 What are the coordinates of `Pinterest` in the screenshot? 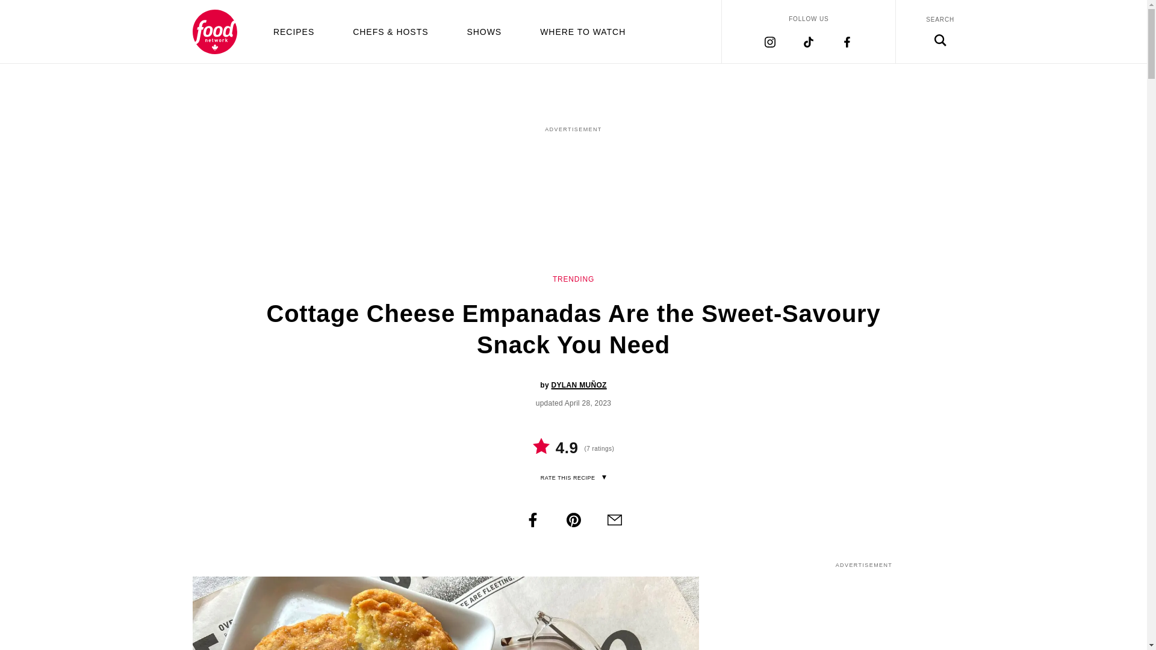 It's located at (573, 520).